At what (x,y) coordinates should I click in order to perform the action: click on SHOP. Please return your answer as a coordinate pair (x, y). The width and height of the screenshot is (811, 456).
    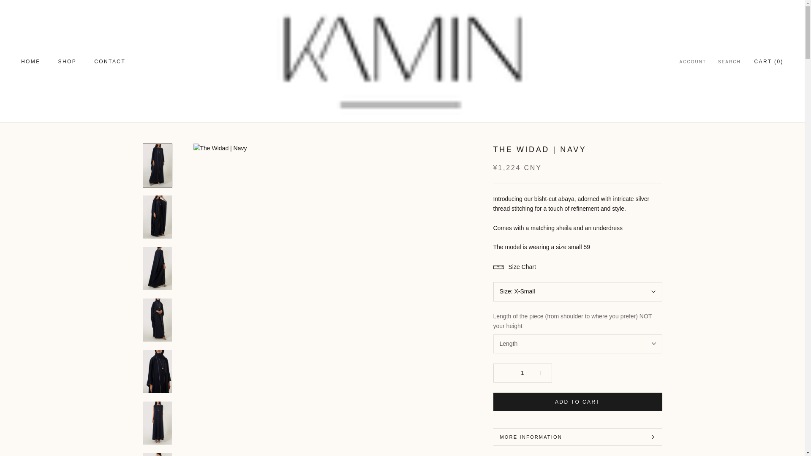
    Looking at the image, I should click on (68, 62).